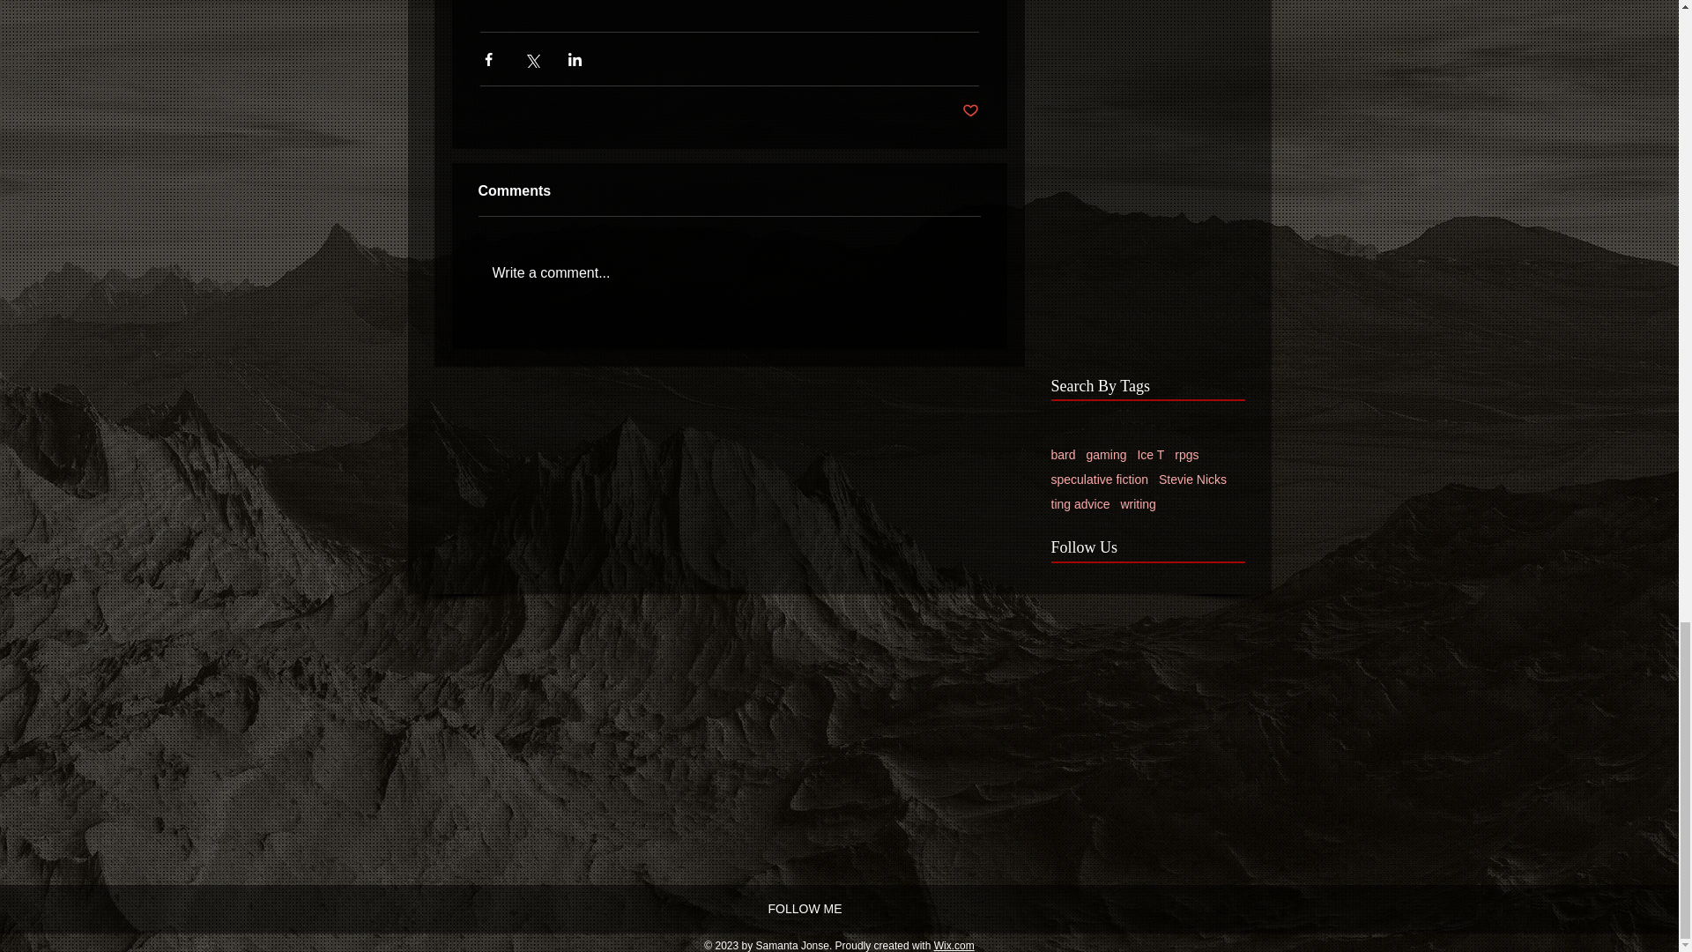 This screenshot has height=952, width=1692. I want to click on bard, so click(1063, 454).